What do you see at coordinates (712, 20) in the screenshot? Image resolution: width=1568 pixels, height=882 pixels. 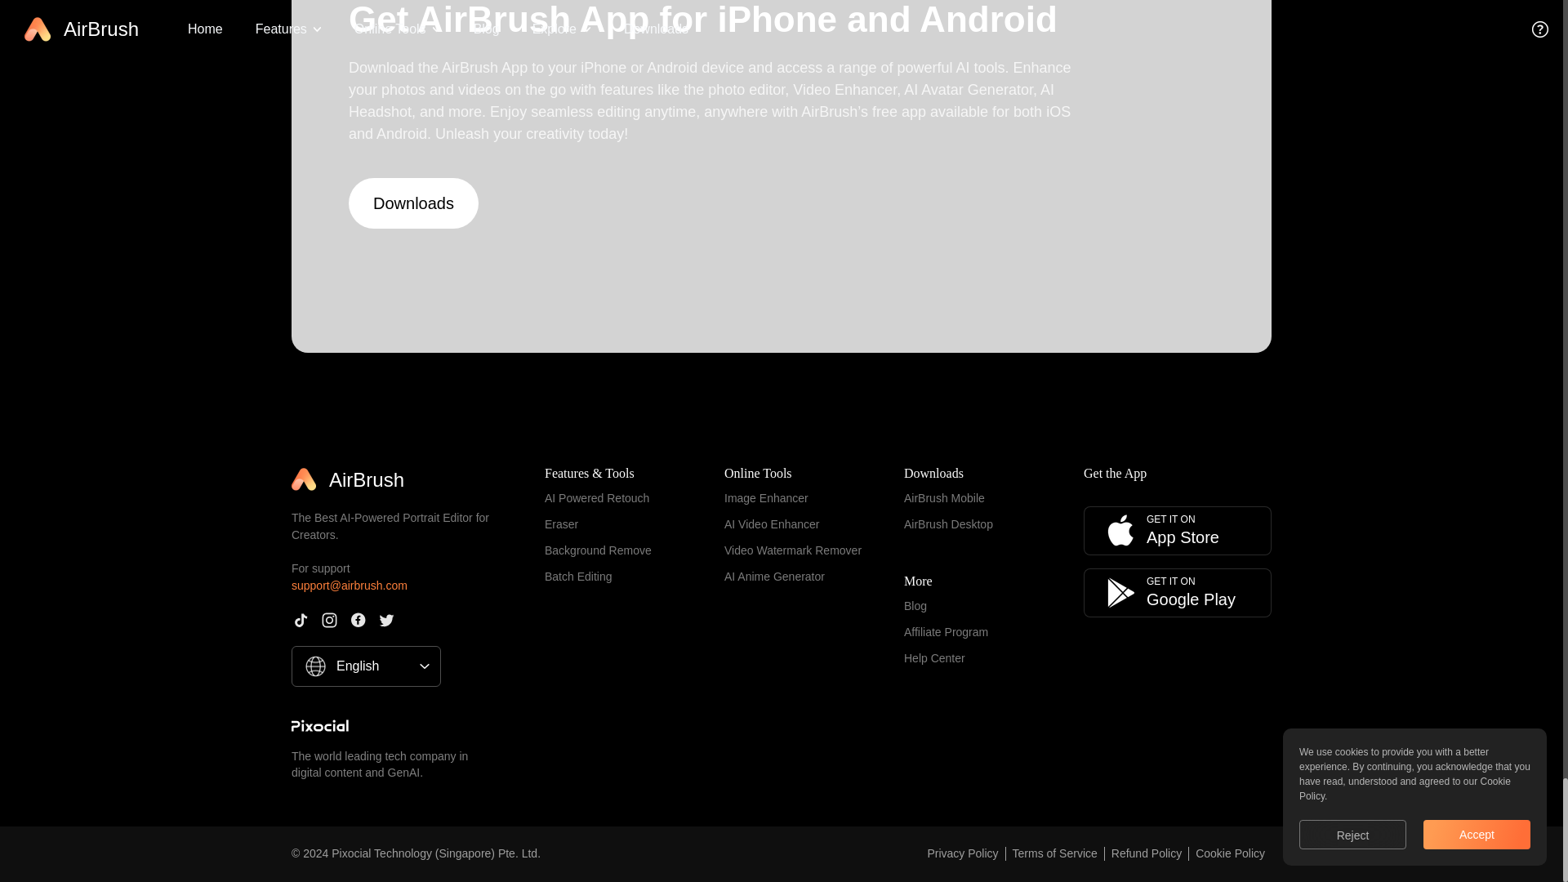 I see `Get AirBrush App for iPhone and Android` at bounding box center [712, 20].